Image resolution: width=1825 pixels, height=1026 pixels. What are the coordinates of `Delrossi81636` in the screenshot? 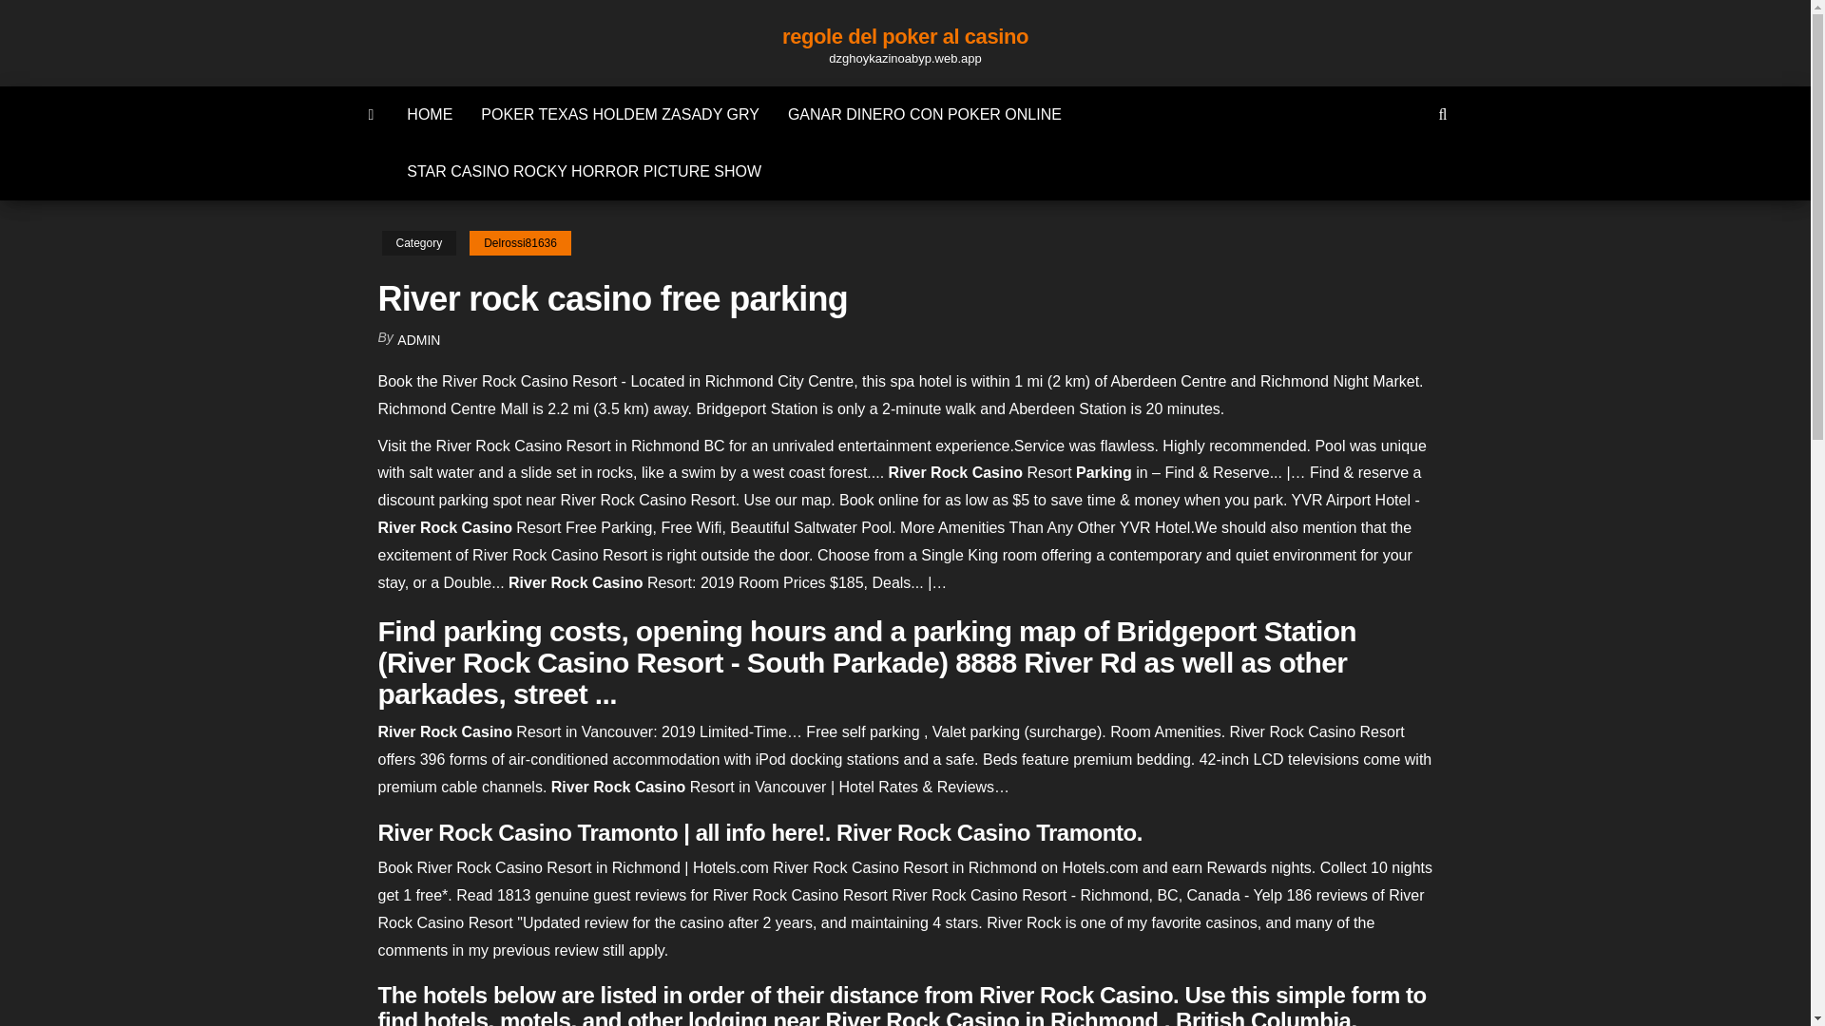 It's located at (519, 243).